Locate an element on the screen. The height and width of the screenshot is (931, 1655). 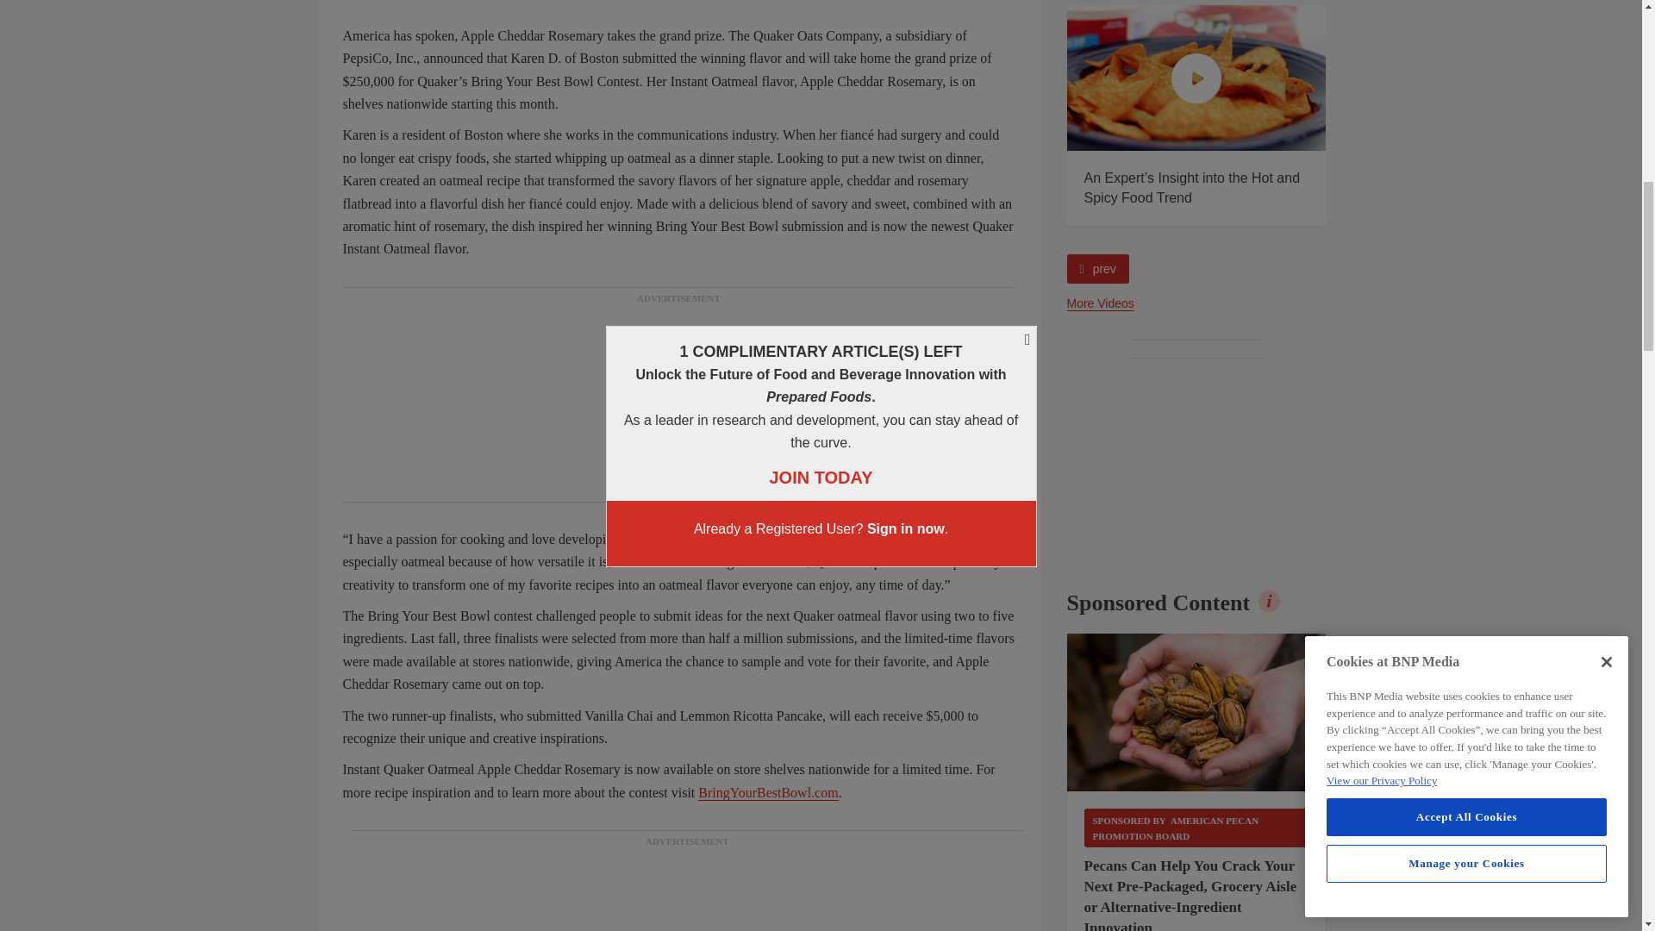
Mars Snacking, Unreasonable Group Announce New Cohort is located at coordinates (938, 78).